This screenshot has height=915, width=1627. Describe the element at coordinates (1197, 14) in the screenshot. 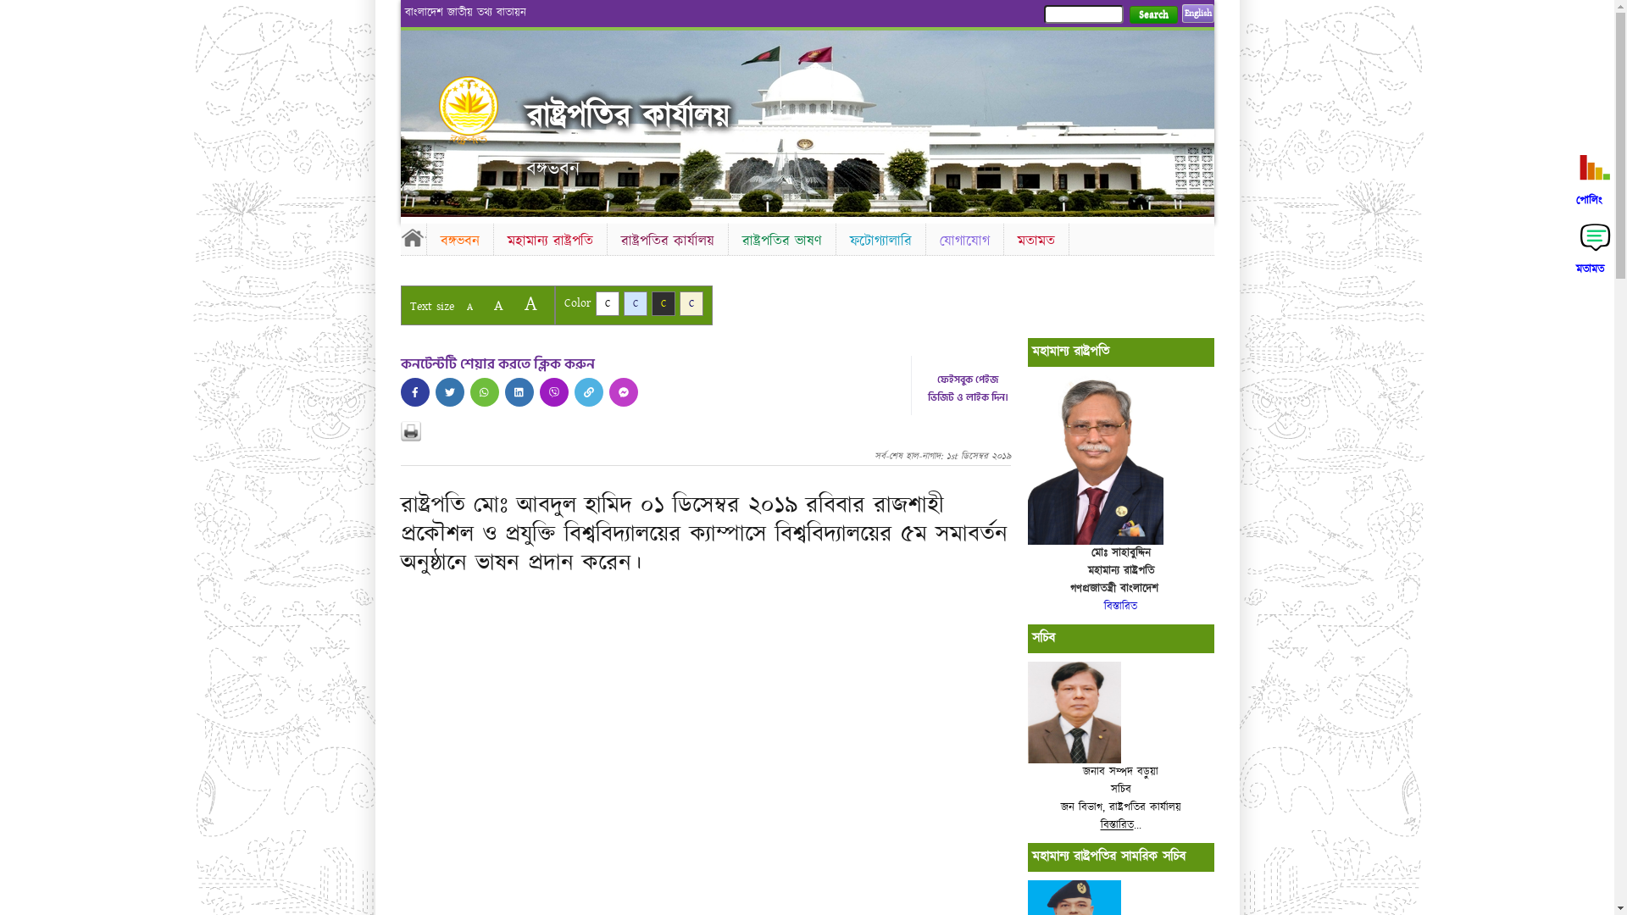

I see `English` at that location.